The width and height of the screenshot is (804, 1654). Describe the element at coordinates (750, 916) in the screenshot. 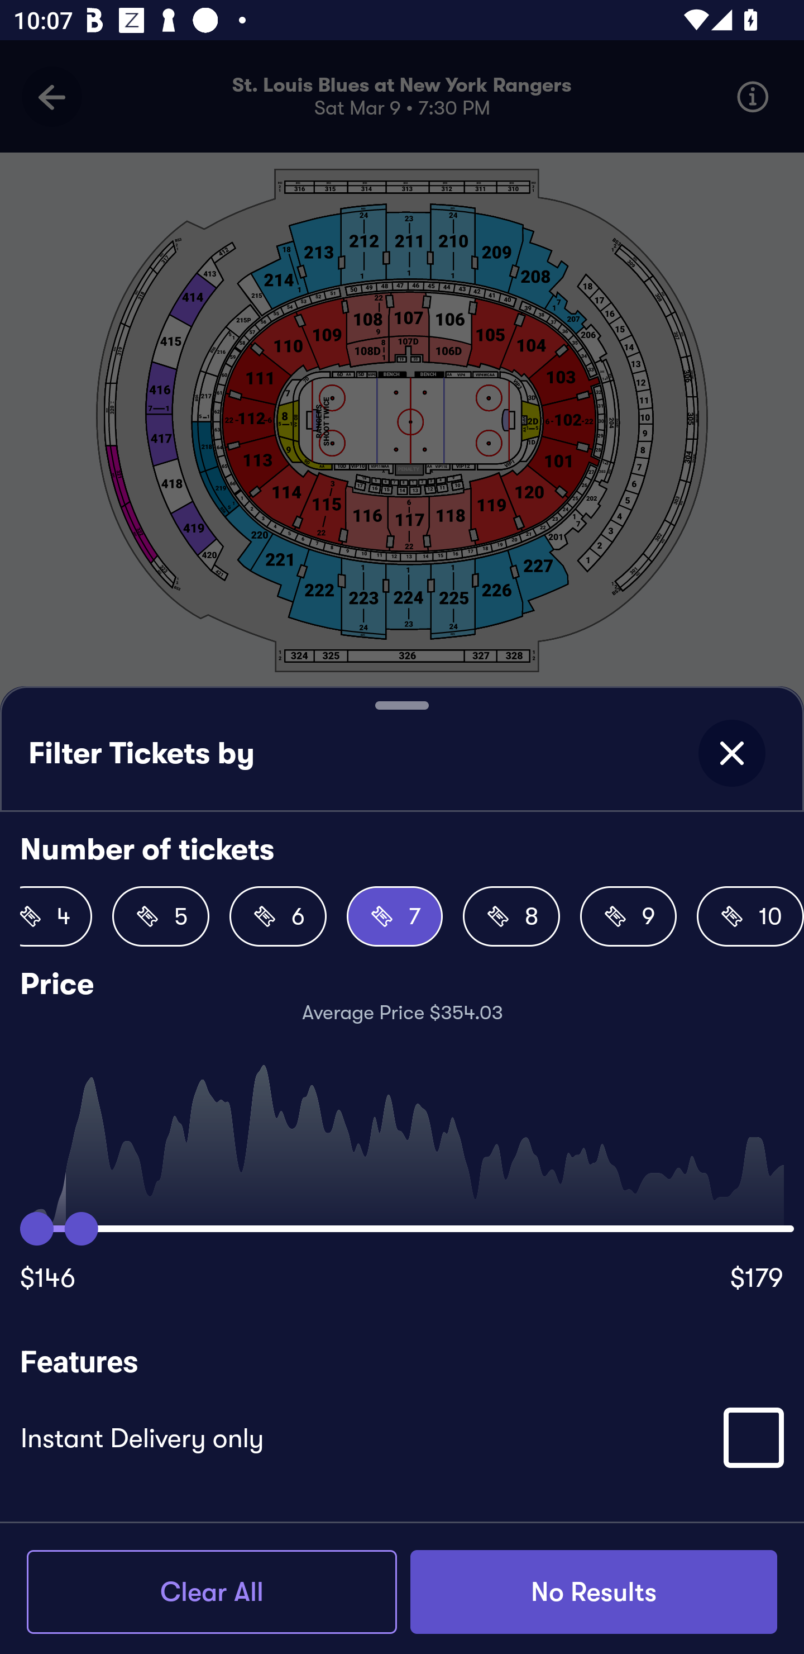

I see `10` at that location.